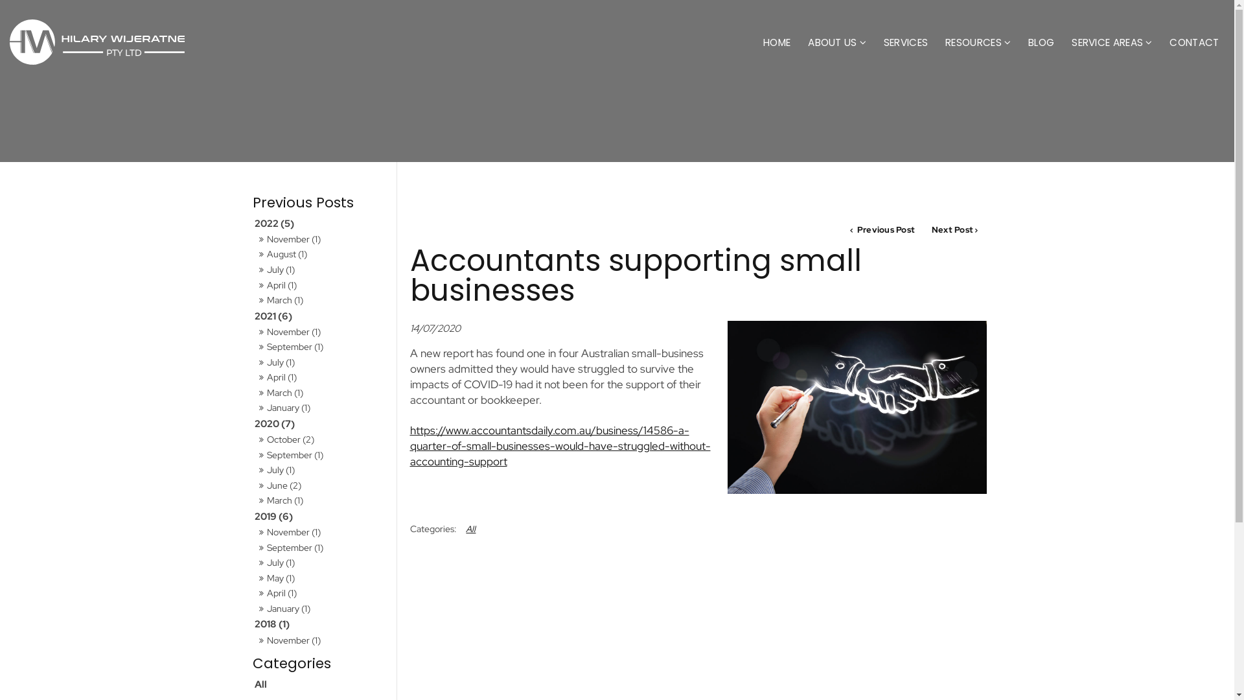 The width and height of the screenshot is (1244, 700). Describe the element at coordinates (322, 486) in the screenshot. I see `June (2)` at that location.